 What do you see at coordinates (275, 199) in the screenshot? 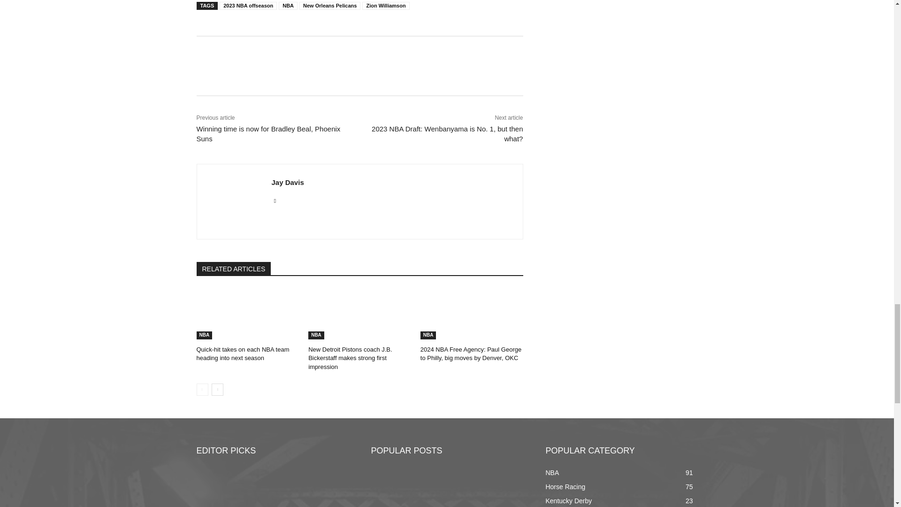
I see `Twitter` at bounding box center [275, 199].